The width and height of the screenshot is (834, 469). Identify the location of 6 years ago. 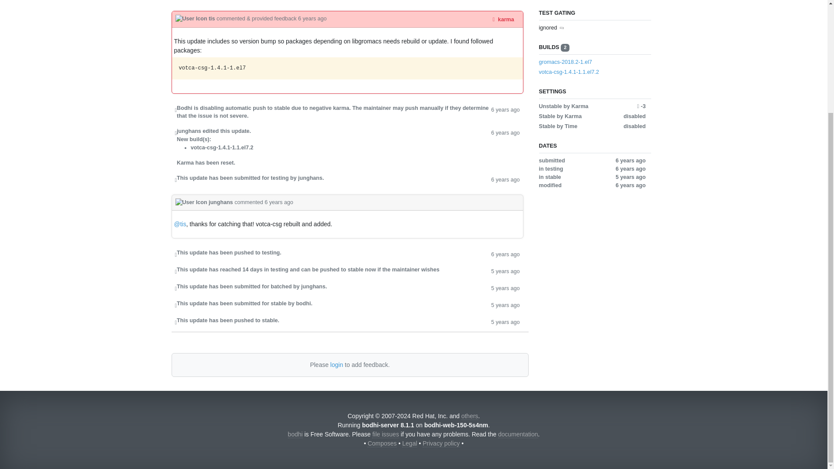
(312, 18).